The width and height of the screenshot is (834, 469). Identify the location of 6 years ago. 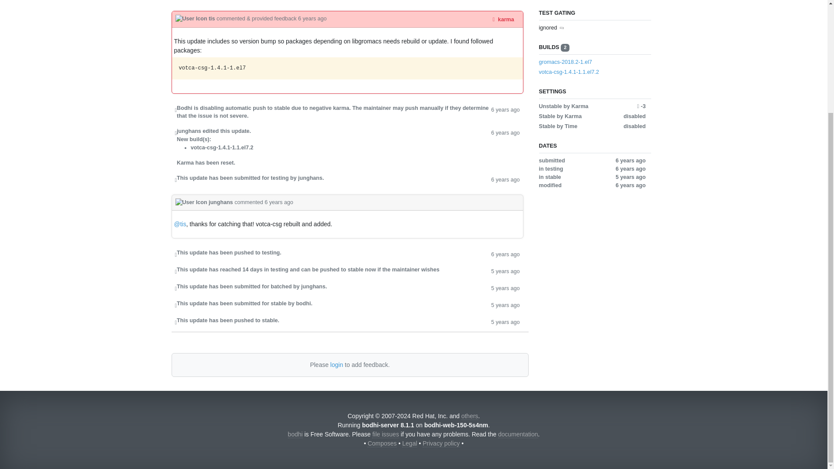
(312, 18).